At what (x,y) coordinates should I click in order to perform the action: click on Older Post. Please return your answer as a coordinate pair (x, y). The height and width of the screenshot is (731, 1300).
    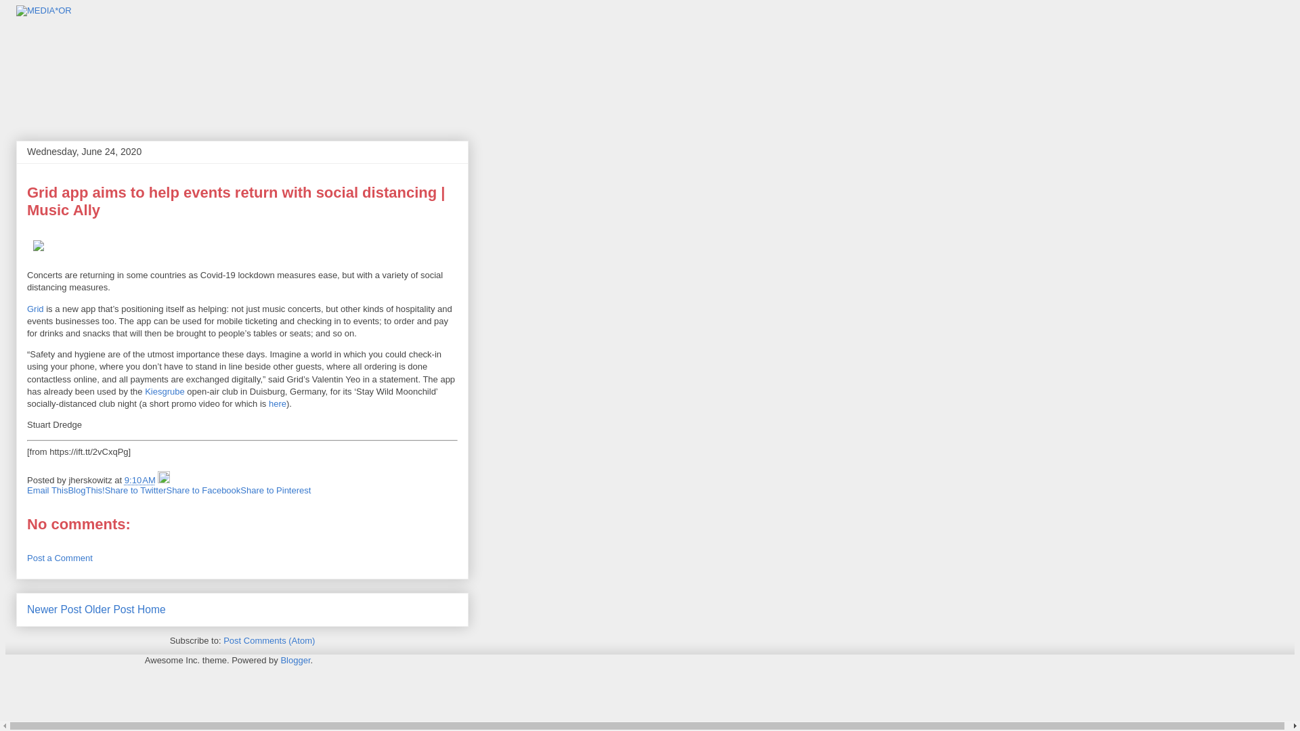
    Looking at the image, I should click on (110, 609).